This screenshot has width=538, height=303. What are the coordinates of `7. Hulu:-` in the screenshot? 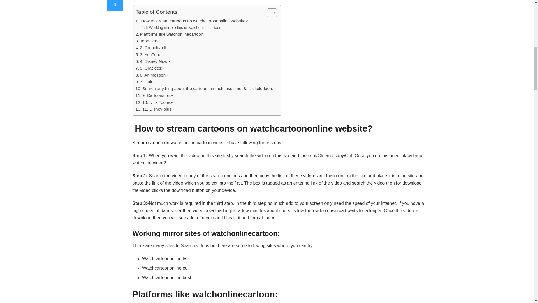 It's located at (146, 82).